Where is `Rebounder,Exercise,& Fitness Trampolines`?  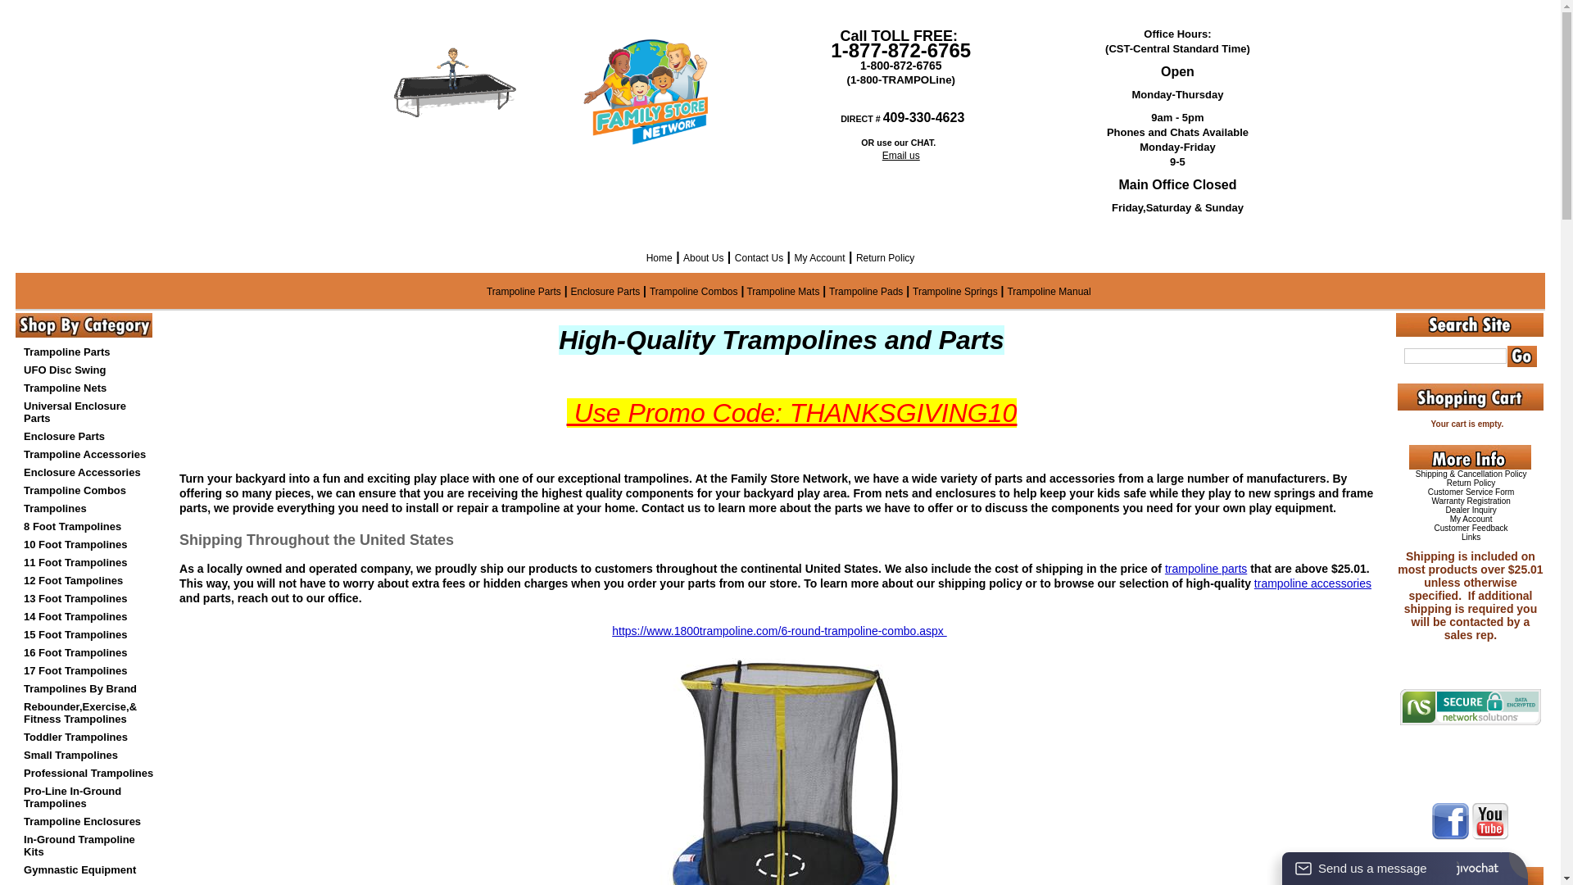
Rebounder,Exercise,& Fitness Trampolines is located at coordinates (80, 713).